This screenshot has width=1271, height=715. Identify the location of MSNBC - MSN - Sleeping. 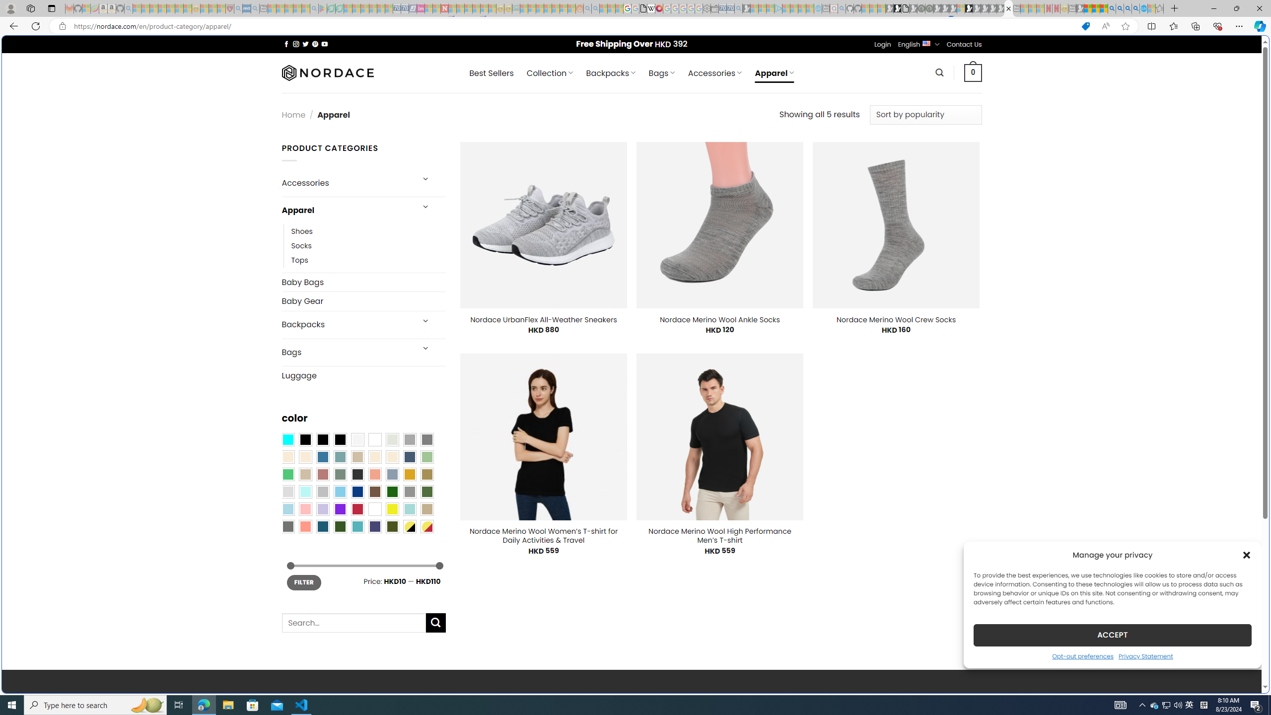
(524, 8).